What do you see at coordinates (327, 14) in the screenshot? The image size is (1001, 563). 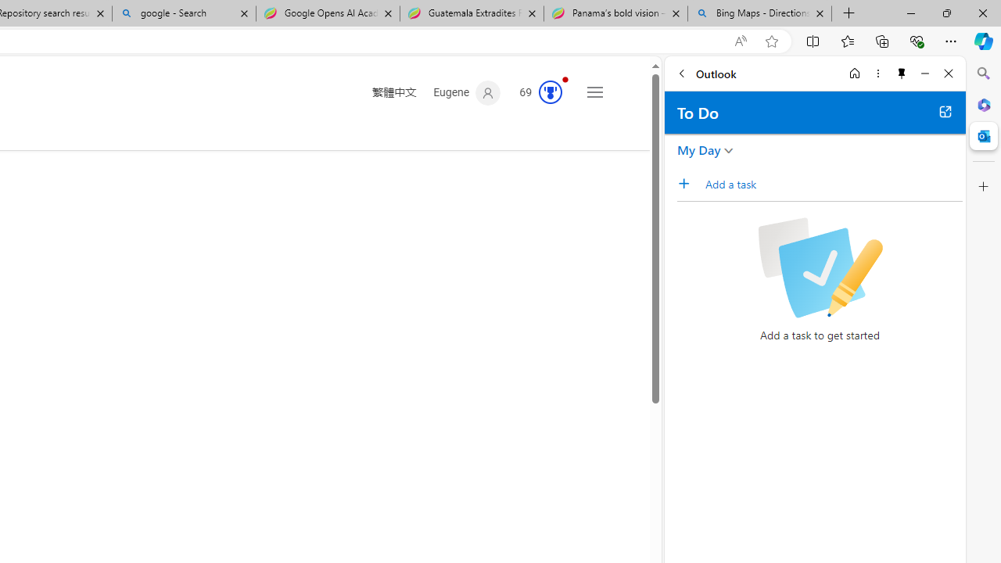 I see `Google Opens AI Academy for Startups - Nearshore Americas` at bounding box center [327, 14].